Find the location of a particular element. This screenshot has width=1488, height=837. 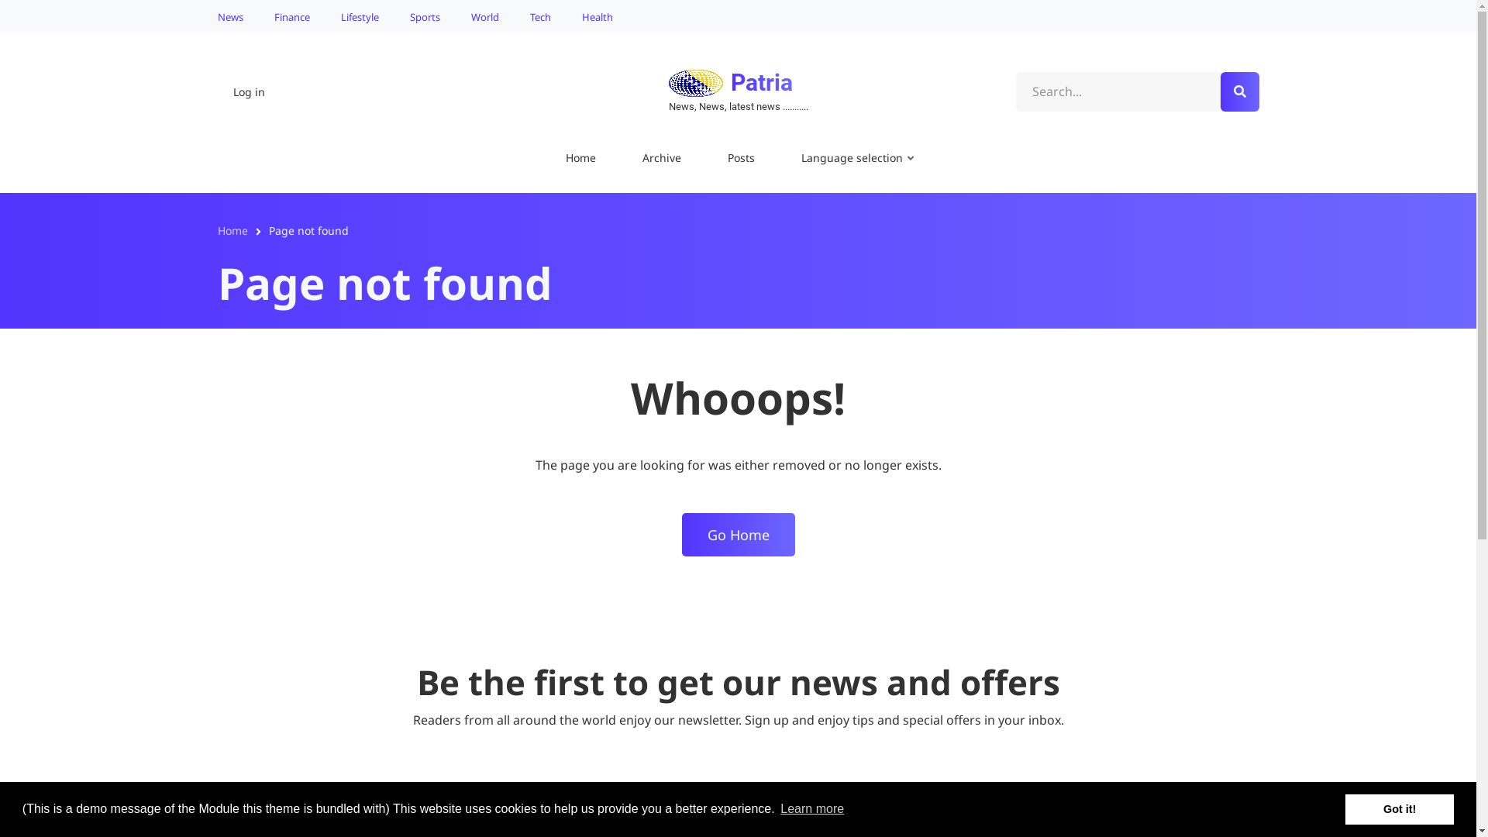

Learn more is located at coordinates (812, 809).